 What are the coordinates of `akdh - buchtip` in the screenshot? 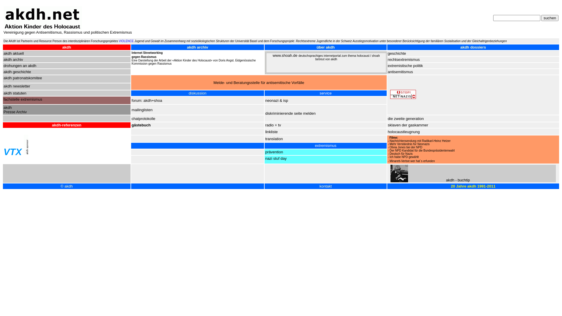 It's located at (458, 180).